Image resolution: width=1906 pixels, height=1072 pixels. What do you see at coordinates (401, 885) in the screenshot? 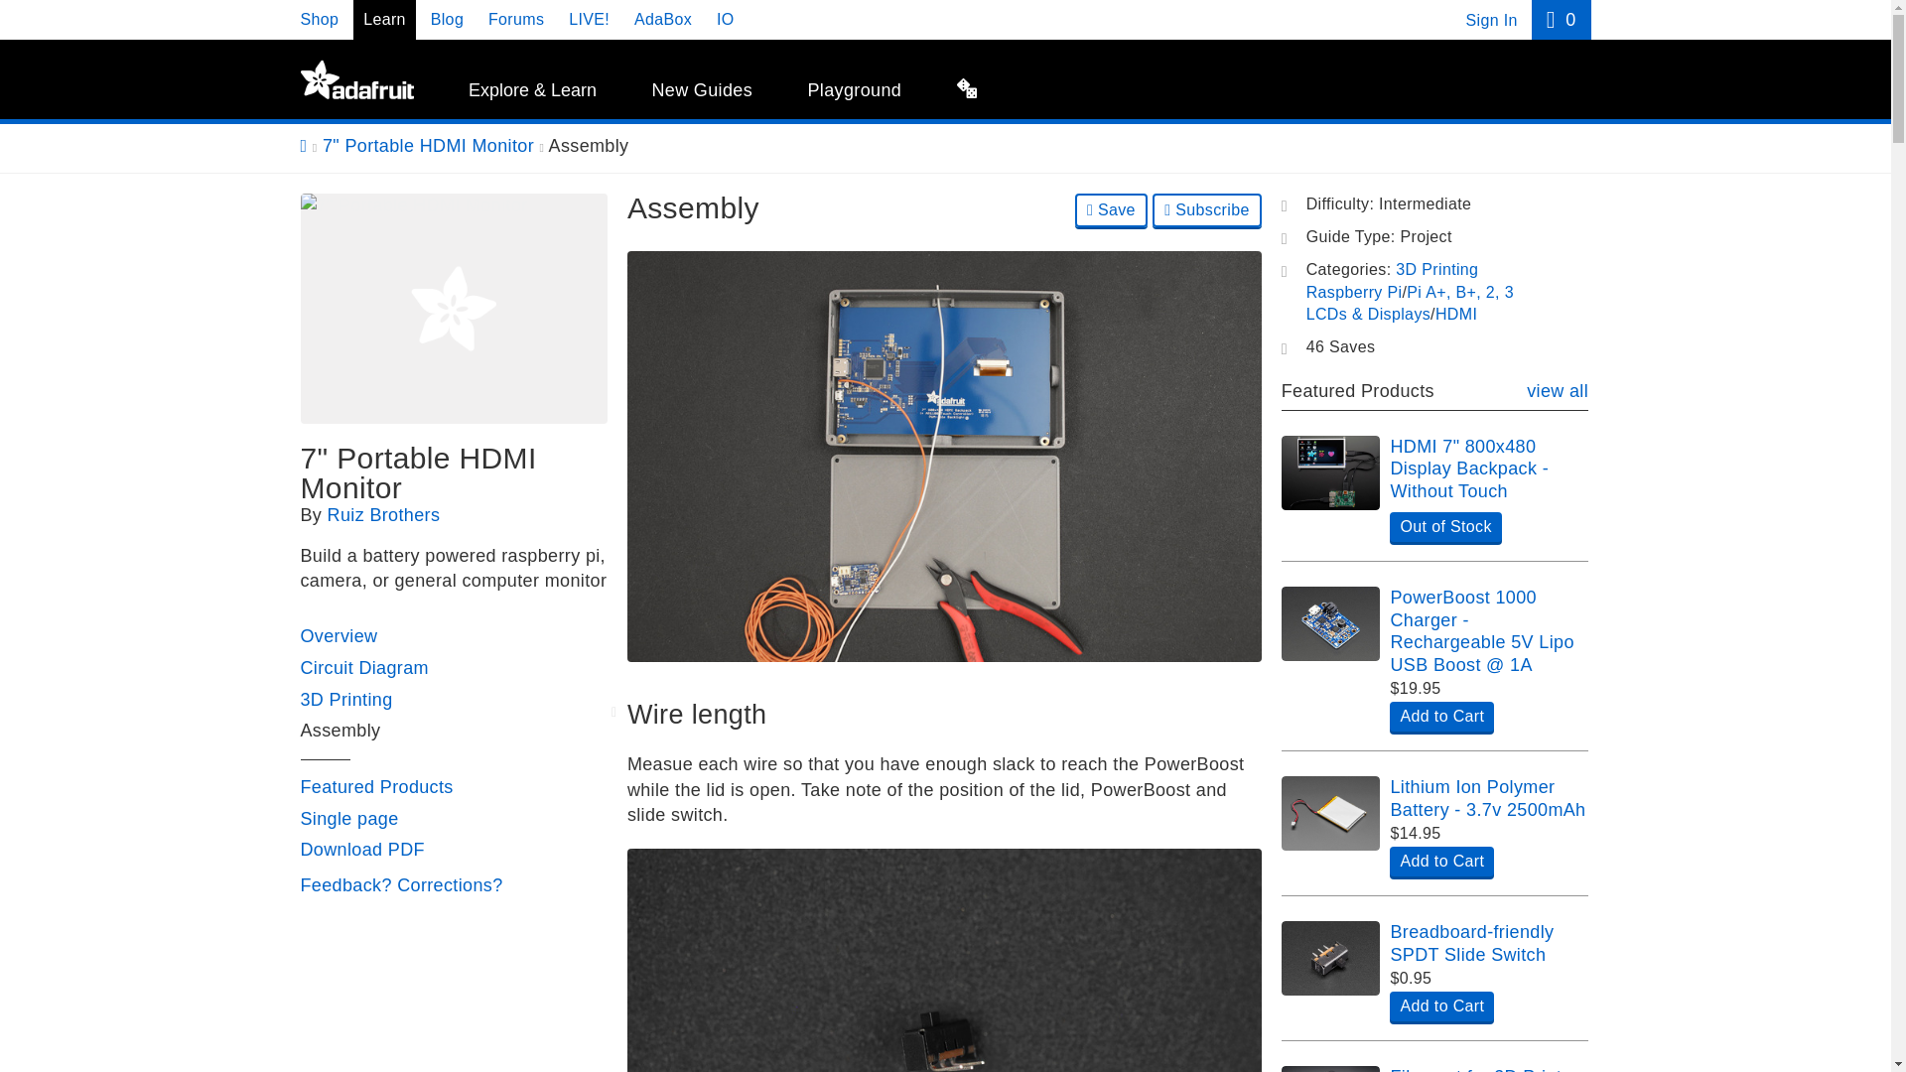
I see `Feedback? Corrections?` at bounding box center [401, 885].